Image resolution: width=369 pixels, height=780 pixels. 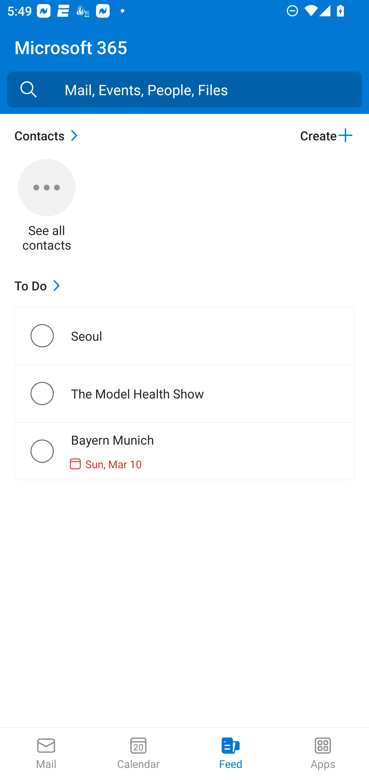 What do you see at coordinates (46, 754) in the screenshot?
I see `Mail` at bounding box center [46, 754].